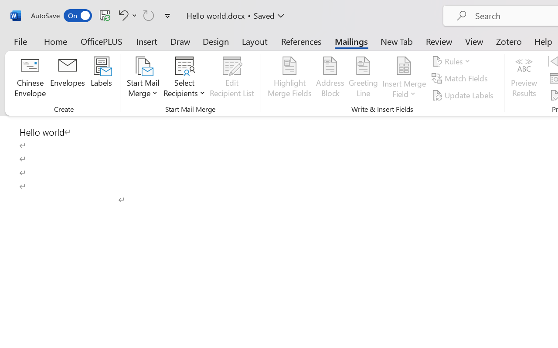 The image size is (558, 348). Describe the element at coordinates (461, 78) in the screenshot. I see `Match Fields...` at that location.